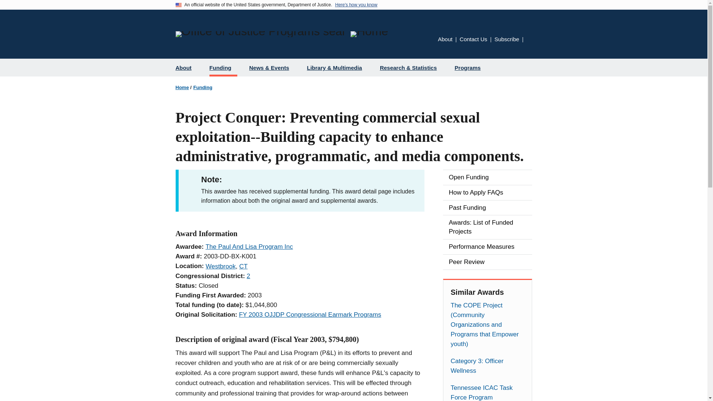 Image resolution: width=713 pixels, height=401 pixels. I want to click on Programs, so click(470, 68).